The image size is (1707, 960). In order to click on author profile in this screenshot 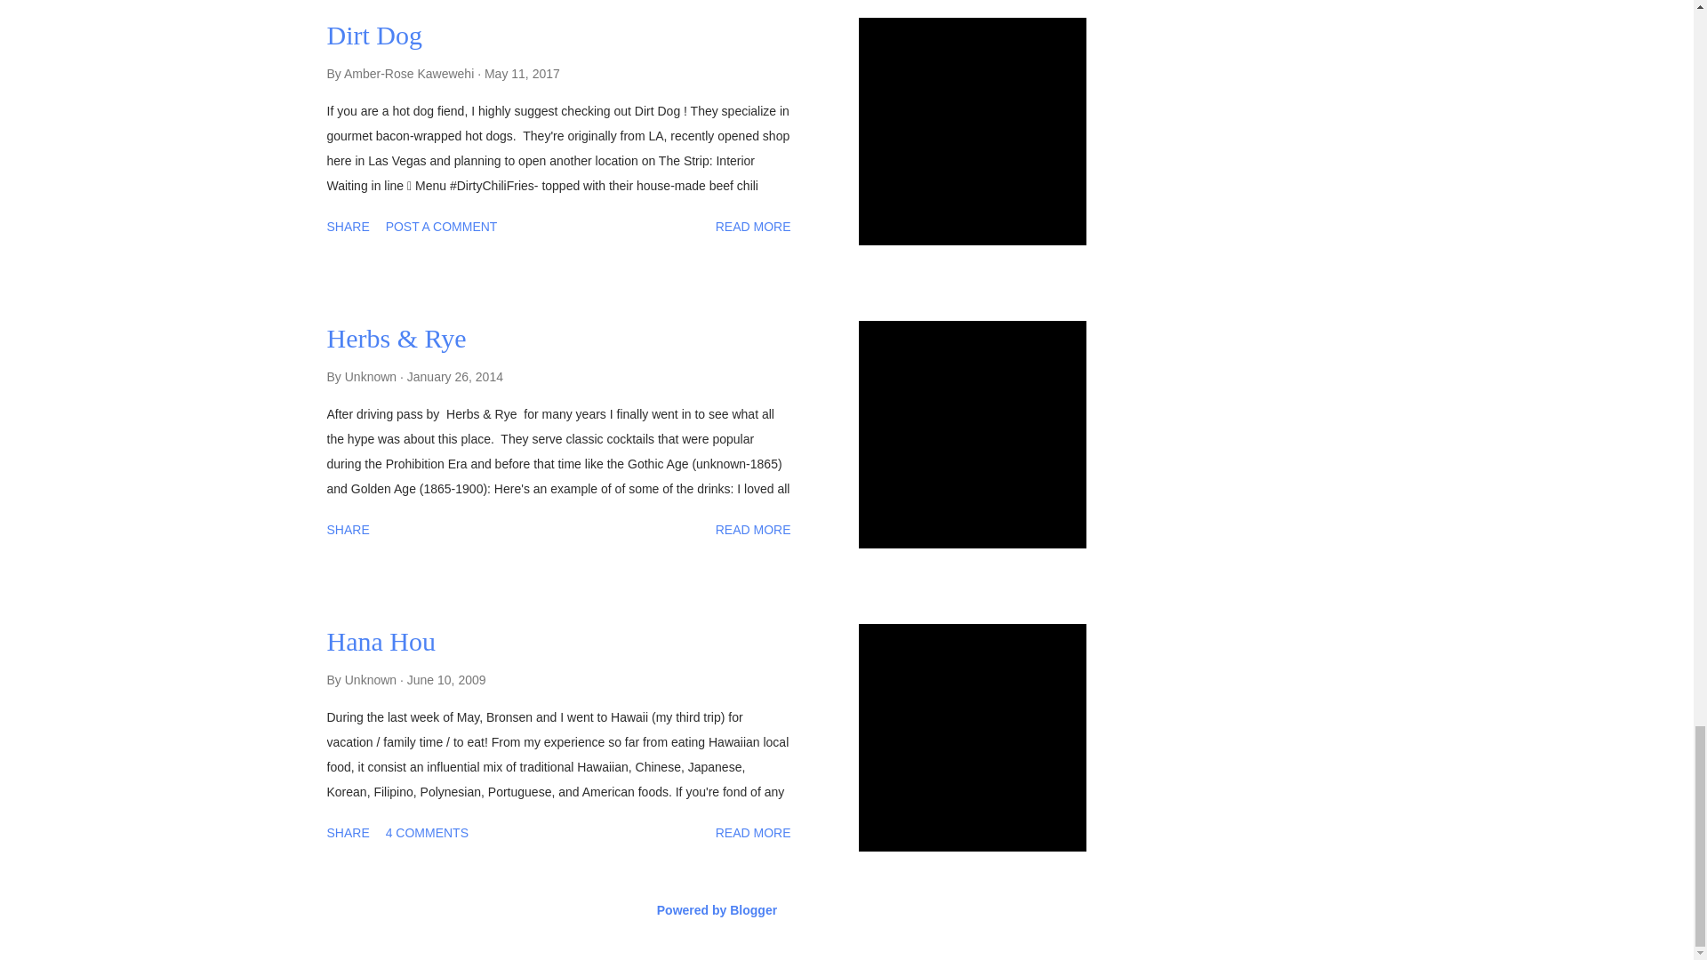, I will do `click(411, 73)`.